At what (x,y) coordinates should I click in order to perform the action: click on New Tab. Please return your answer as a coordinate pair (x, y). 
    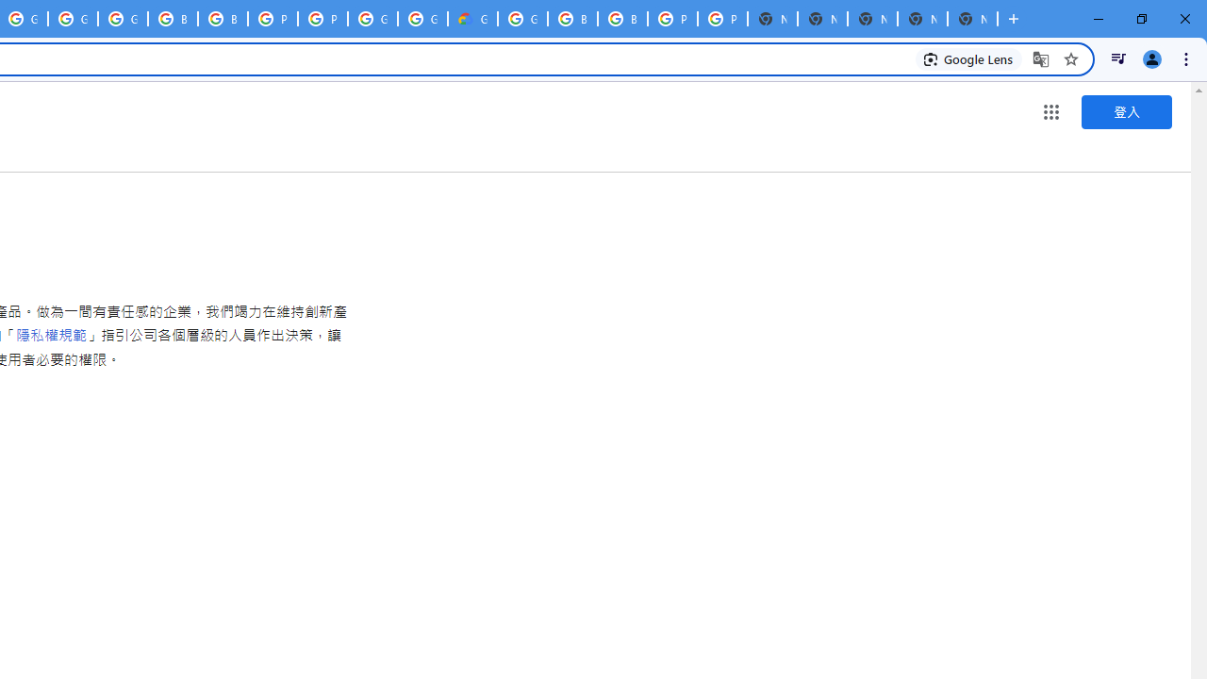
    Looking at the image, I should click on (972, 19).